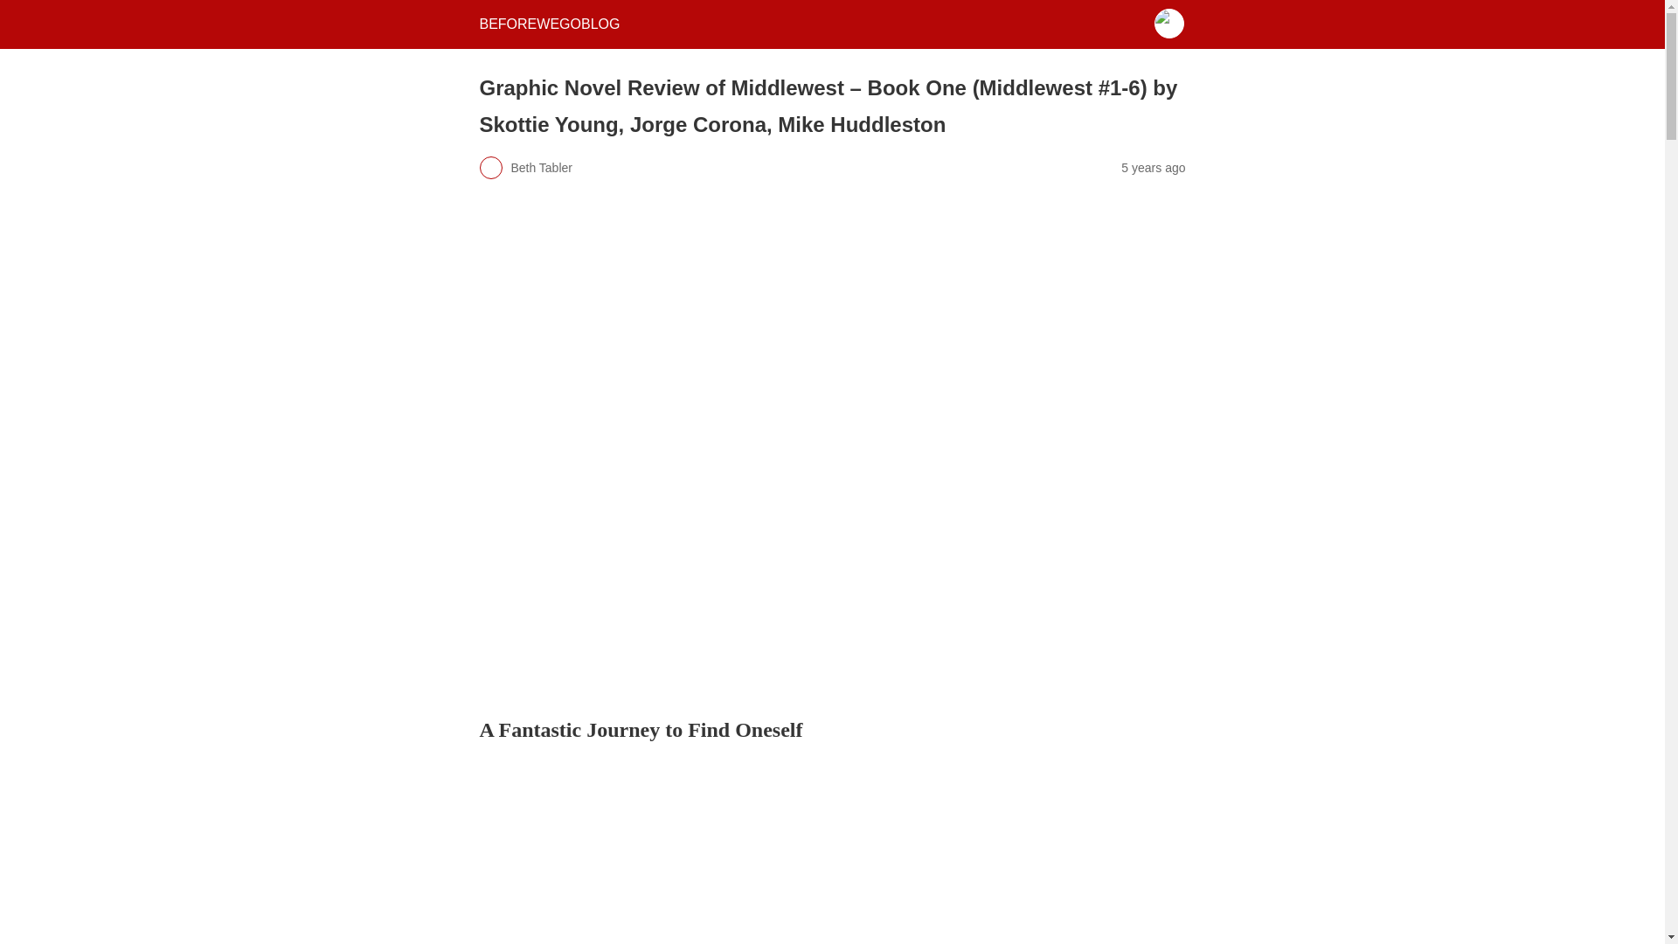 The height and width of the screenshot is (944, 1678). I want to click on BEFOREWEGOBLOG, so click(549, 24).